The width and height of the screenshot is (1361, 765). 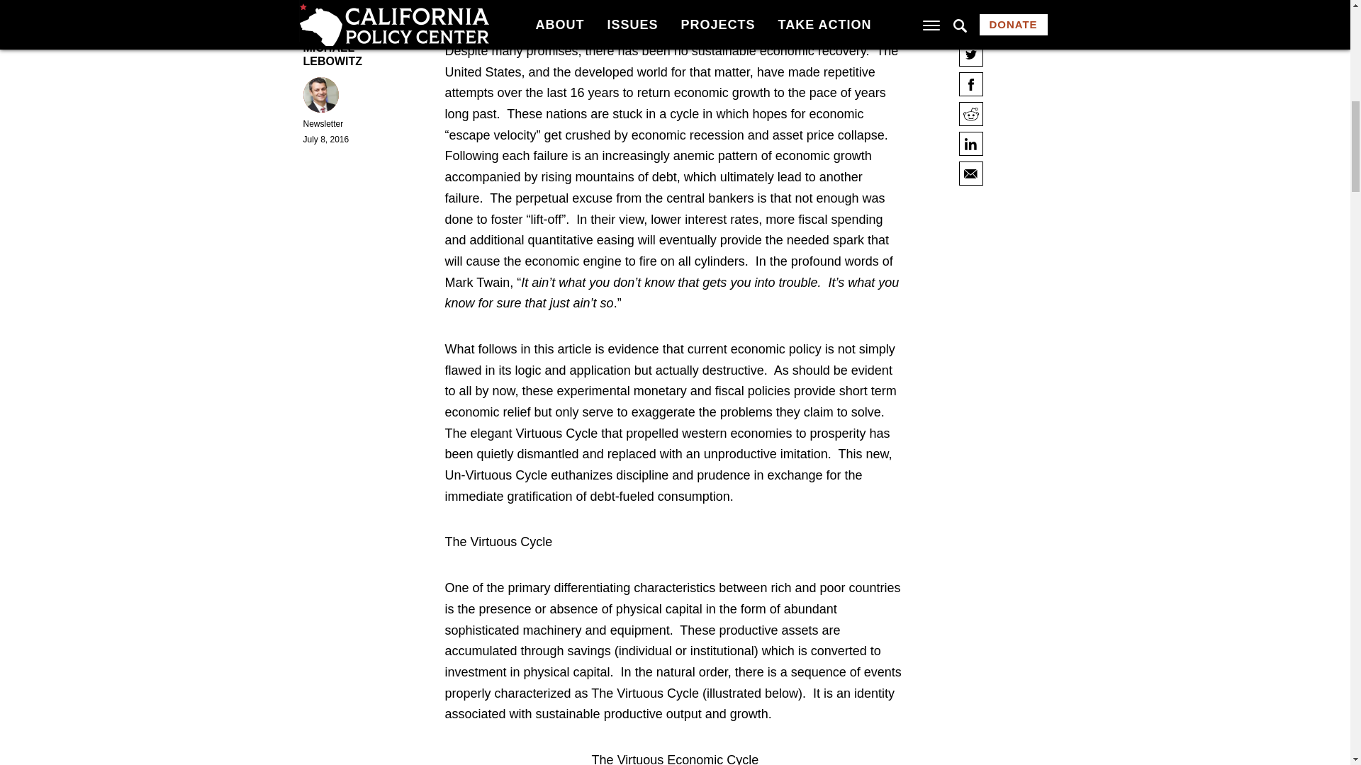 I want to click on Contact, so click(x=561, y=334).